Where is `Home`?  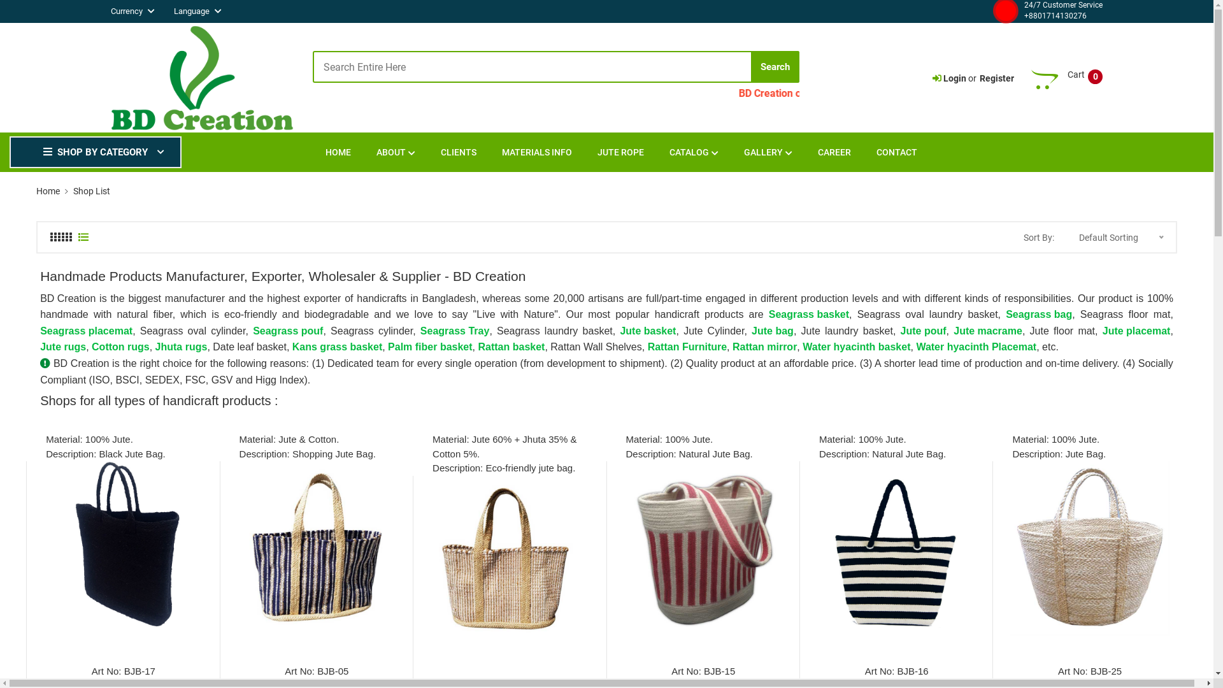 Home is located at coordinates (48, 191).